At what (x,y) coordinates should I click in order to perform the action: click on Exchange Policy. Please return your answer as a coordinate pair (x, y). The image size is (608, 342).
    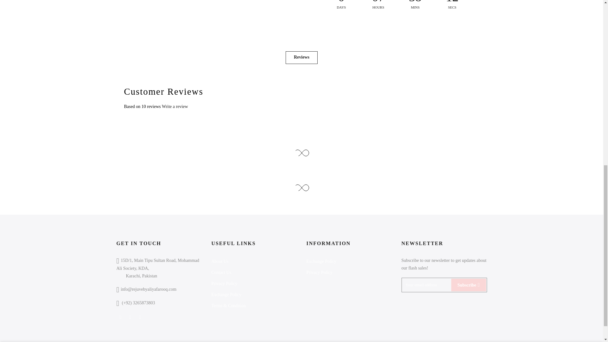
    Looking at the image, I should click on (321, 261).